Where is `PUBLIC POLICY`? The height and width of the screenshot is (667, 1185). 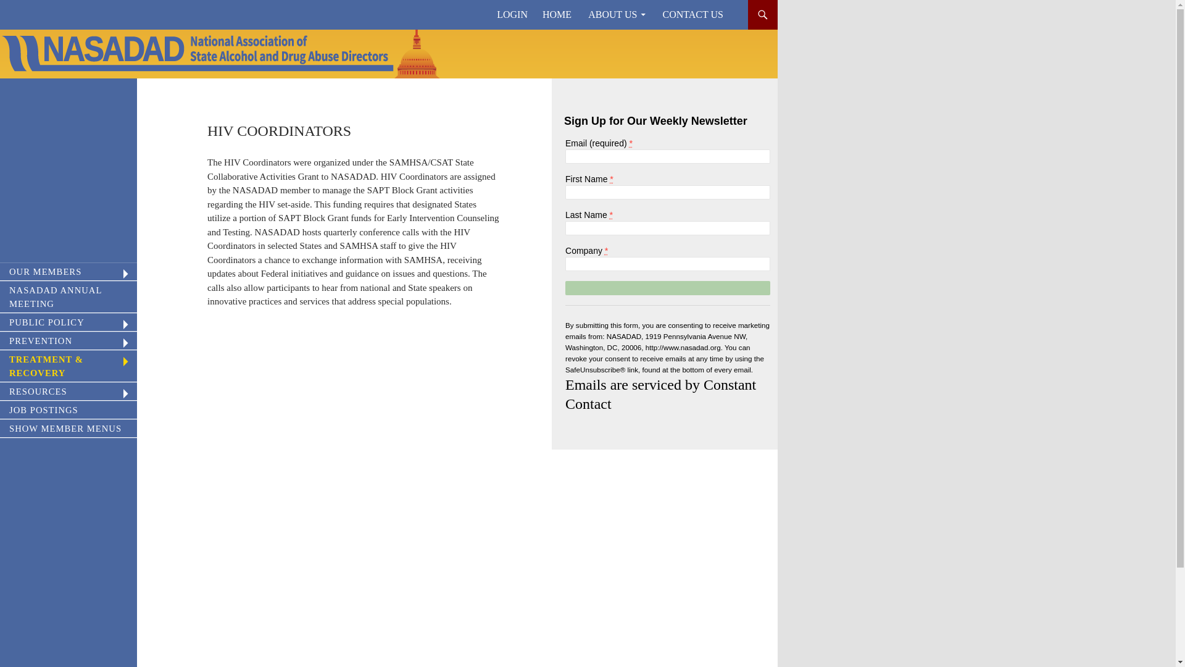
PUBLIC POLICY is located at coordinates (69, 322).